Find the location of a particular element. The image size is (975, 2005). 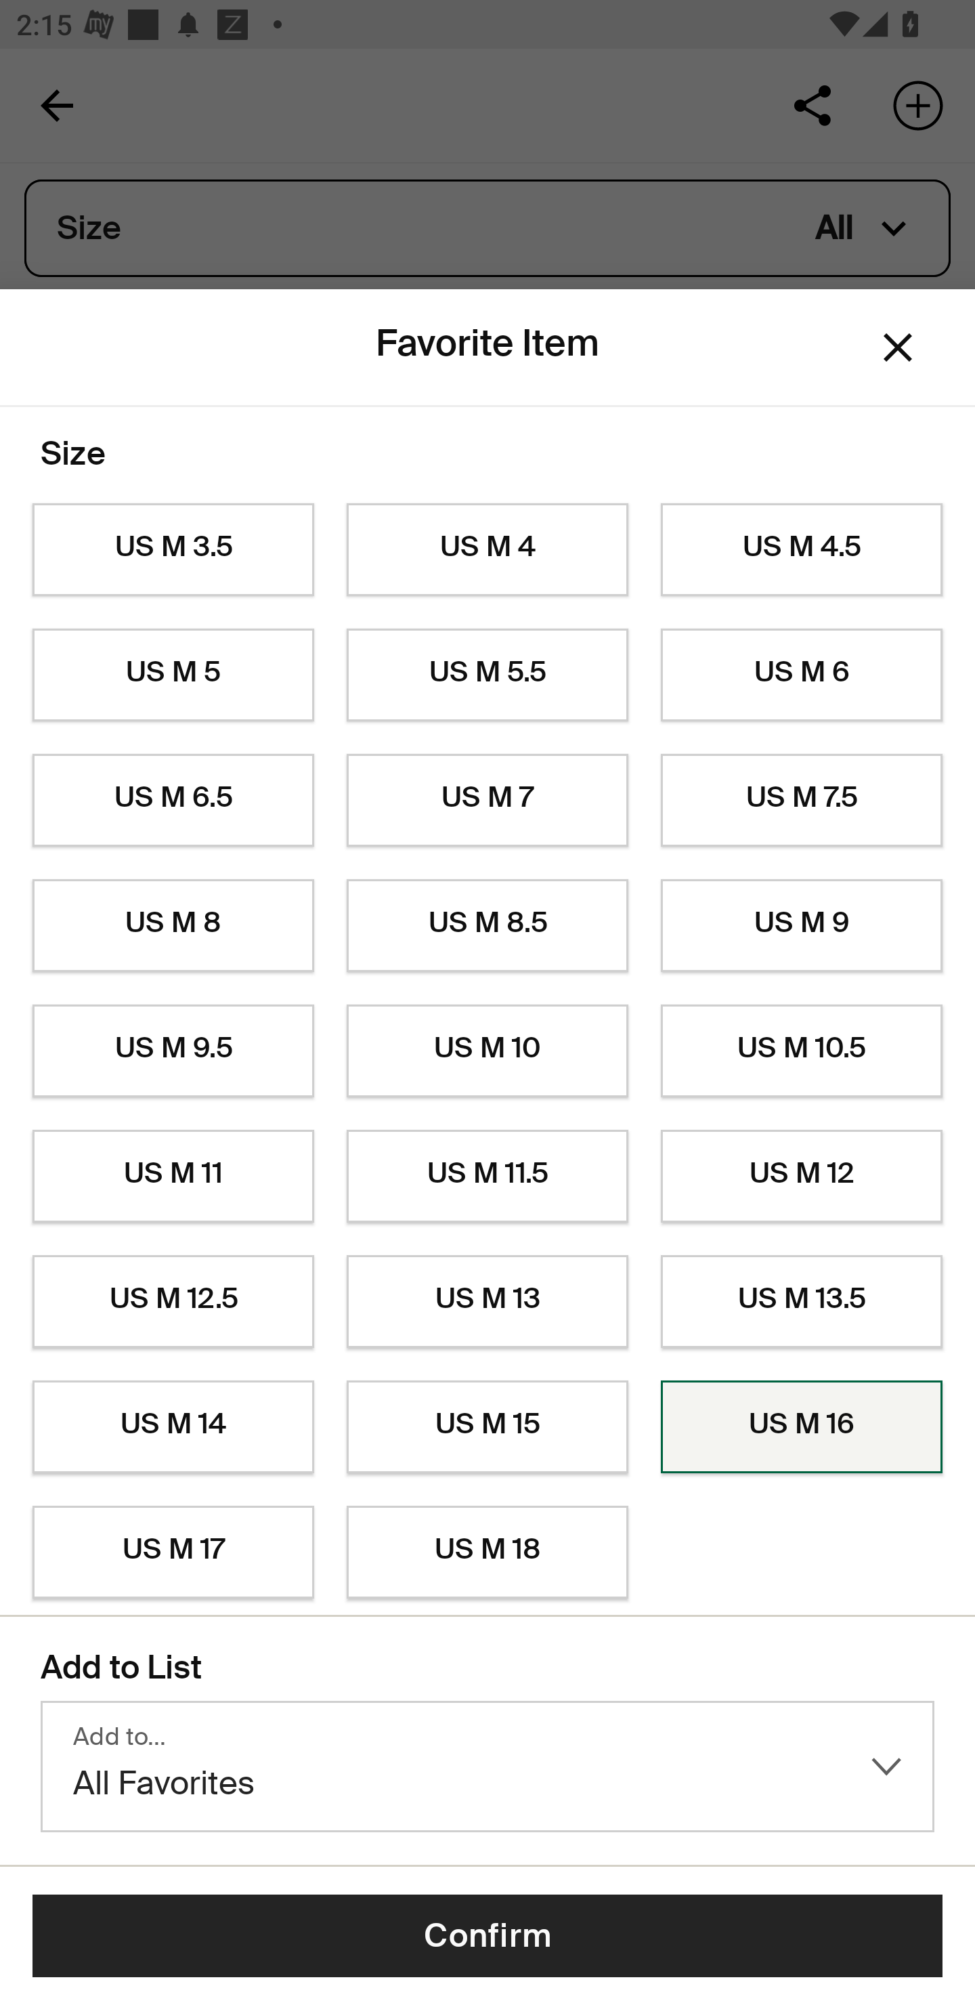

US M 9 is located at coordinates (802, 926).